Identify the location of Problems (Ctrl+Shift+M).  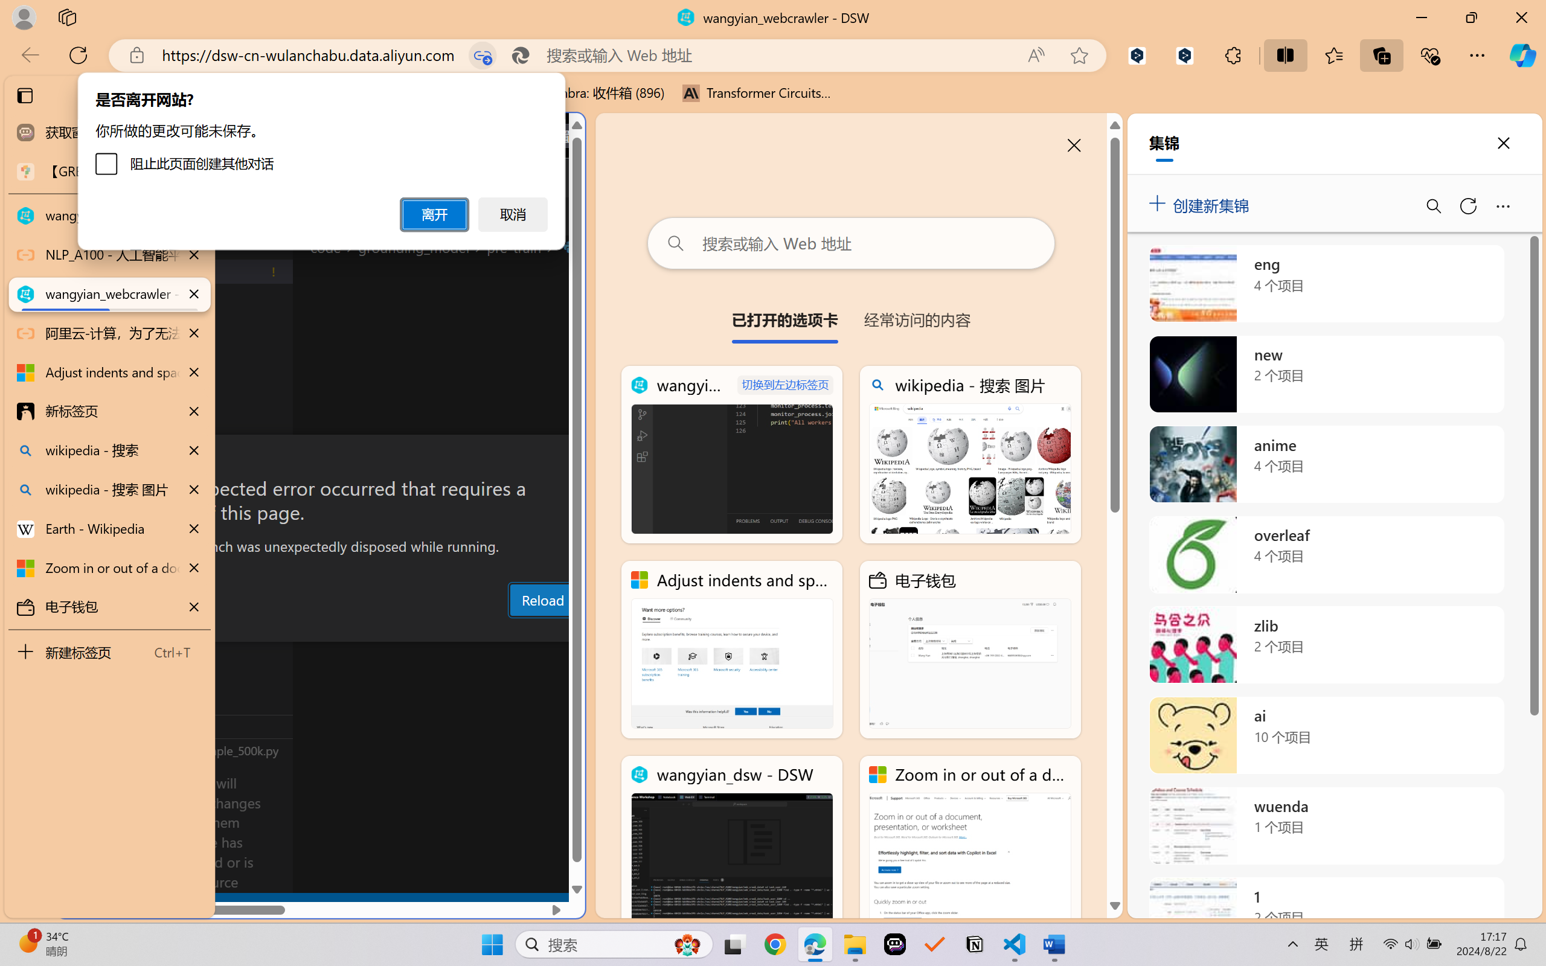
(344, 630).